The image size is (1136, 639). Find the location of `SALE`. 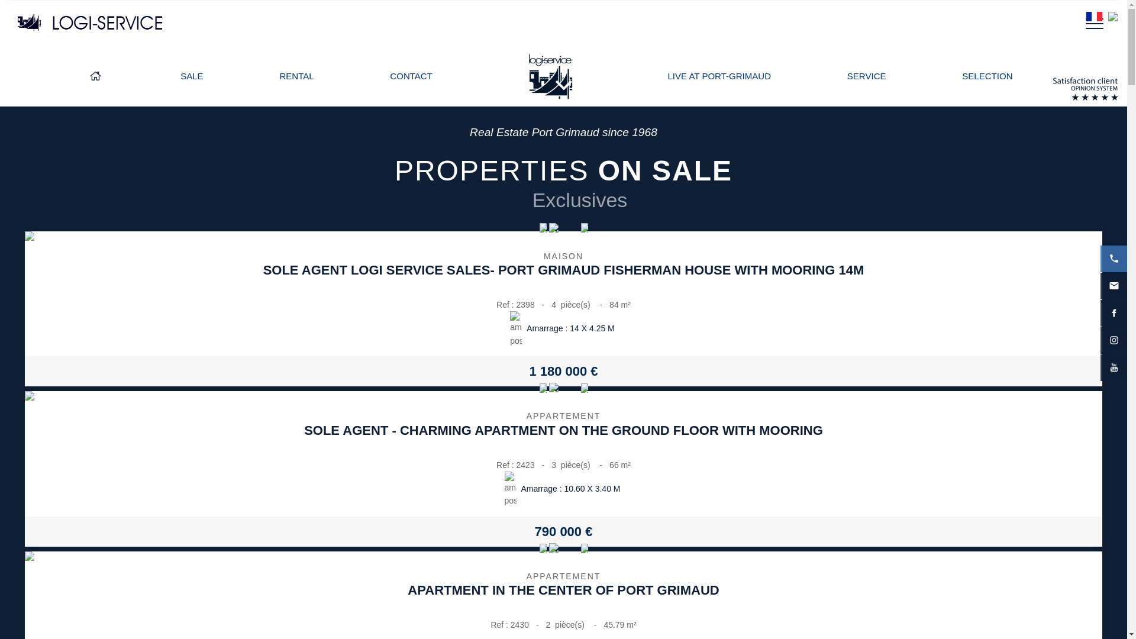

SALE is located at coordinates (191, 76).